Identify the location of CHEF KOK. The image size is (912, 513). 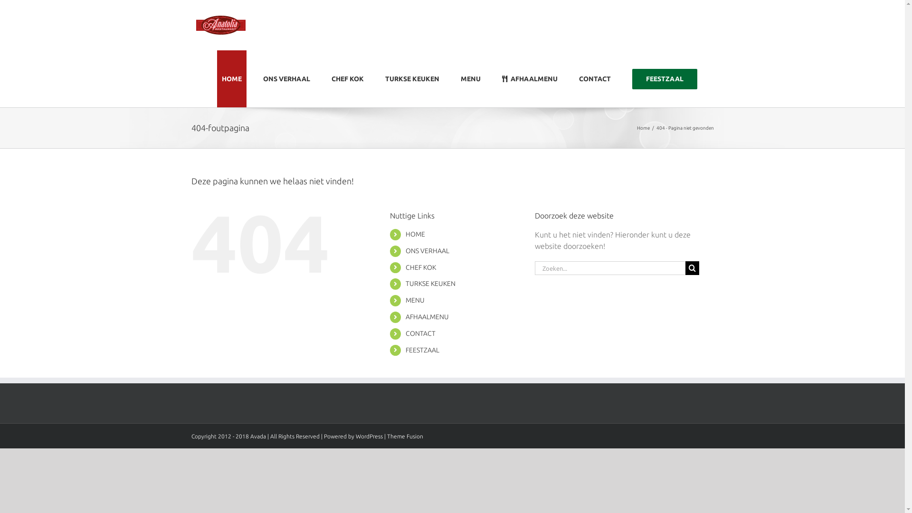
(421, 267).